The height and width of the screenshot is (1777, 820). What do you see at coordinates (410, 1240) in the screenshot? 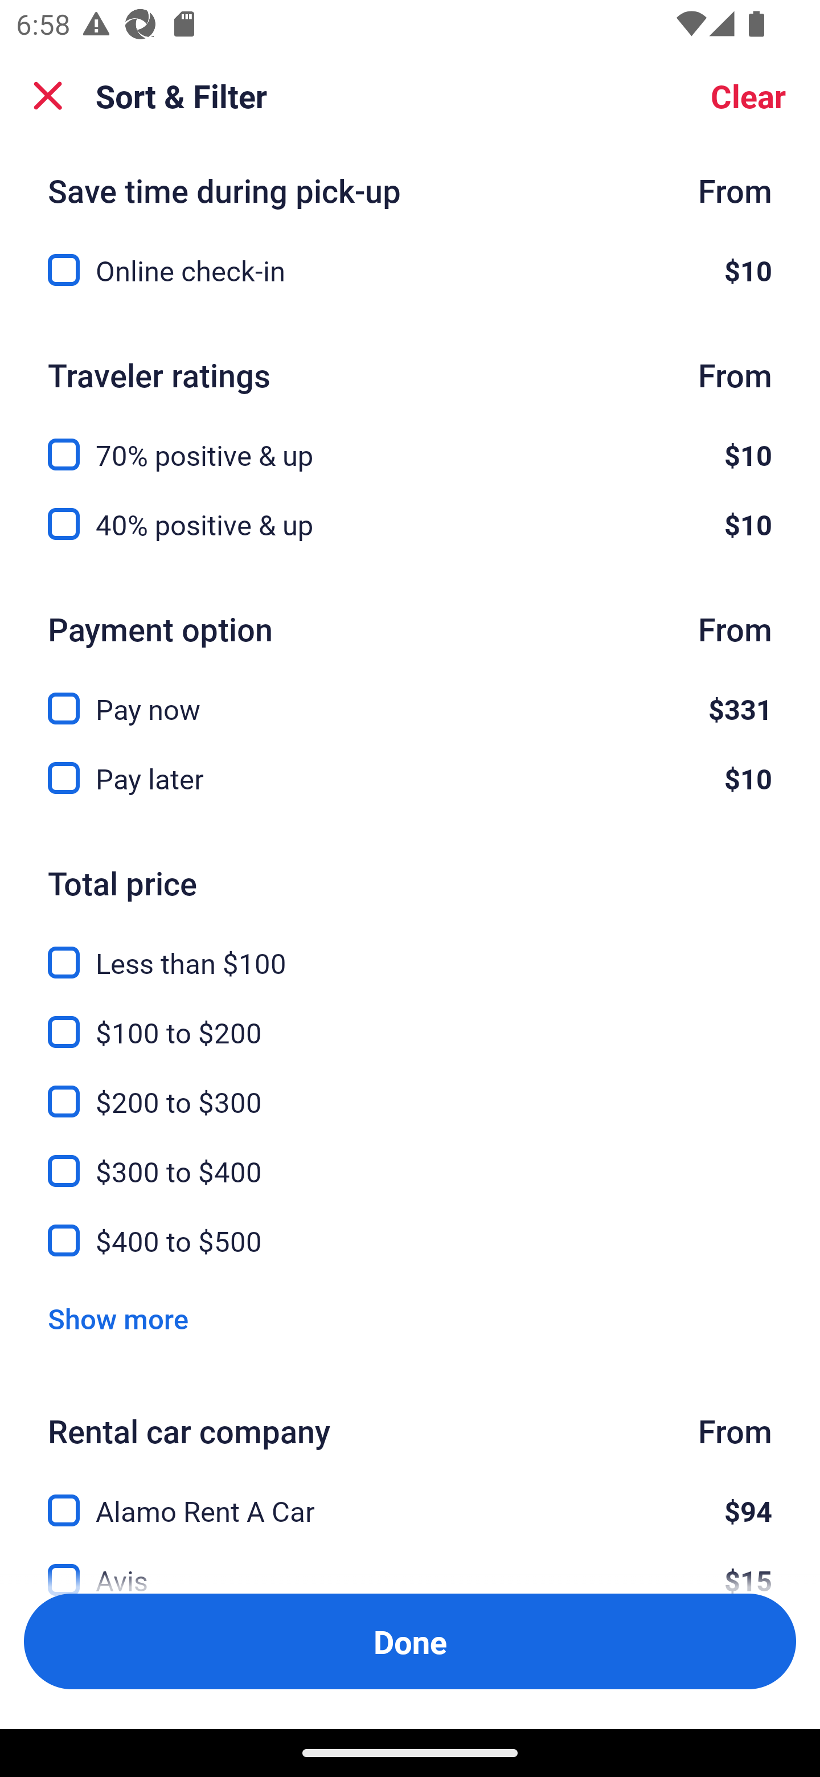
I see `$400 to $500, $400 to $500` at bounding box center [410, 1240].